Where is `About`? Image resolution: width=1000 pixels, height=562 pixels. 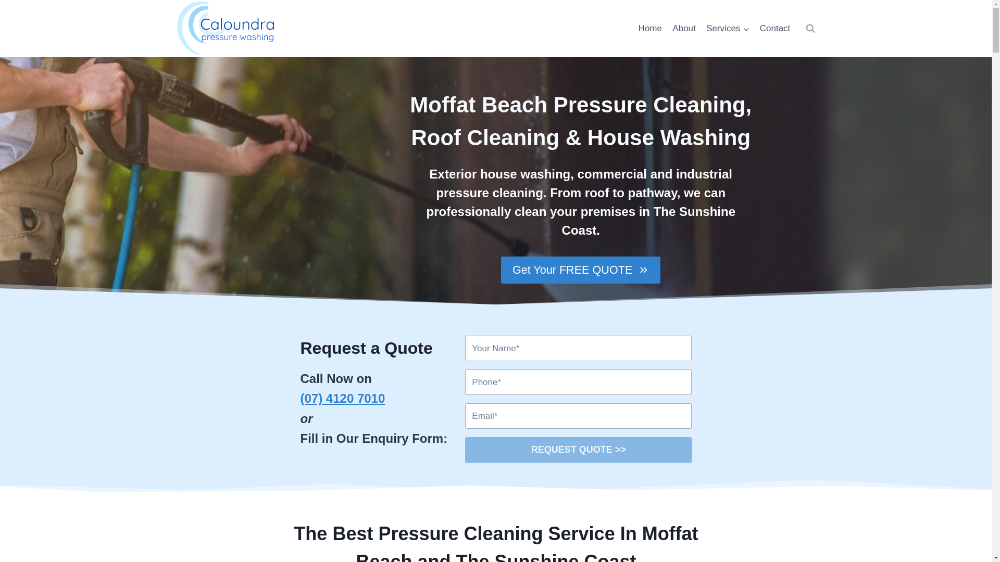
About is located at coordinates (683, 28).